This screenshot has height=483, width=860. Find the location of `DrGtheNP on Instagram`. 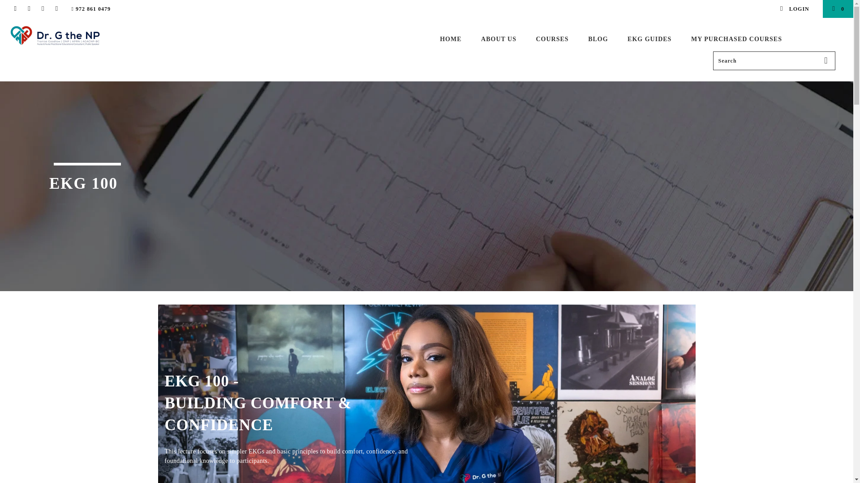

DrGtheNP on Instagram is located at coordinates (29, 9).